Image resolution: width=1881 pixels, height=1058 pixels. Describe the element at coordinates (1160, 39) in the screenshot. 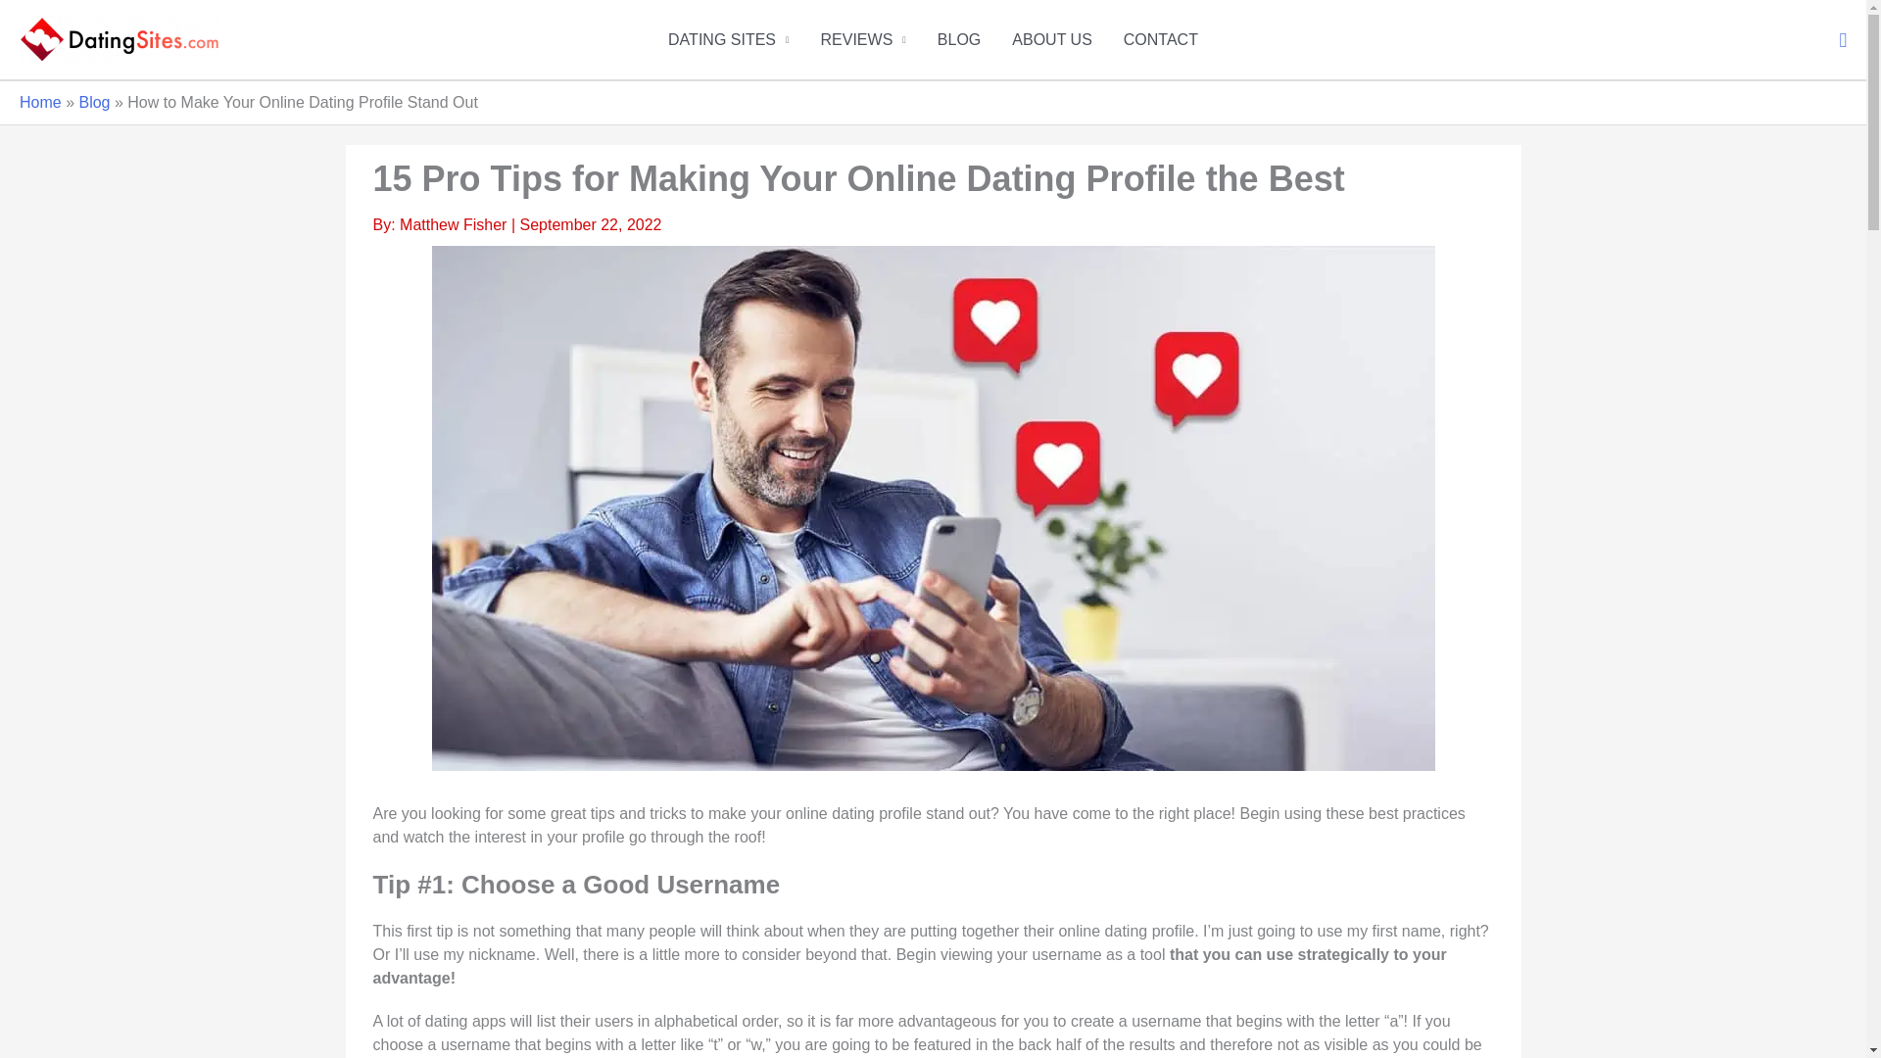

I see `CONTACT` at that location.